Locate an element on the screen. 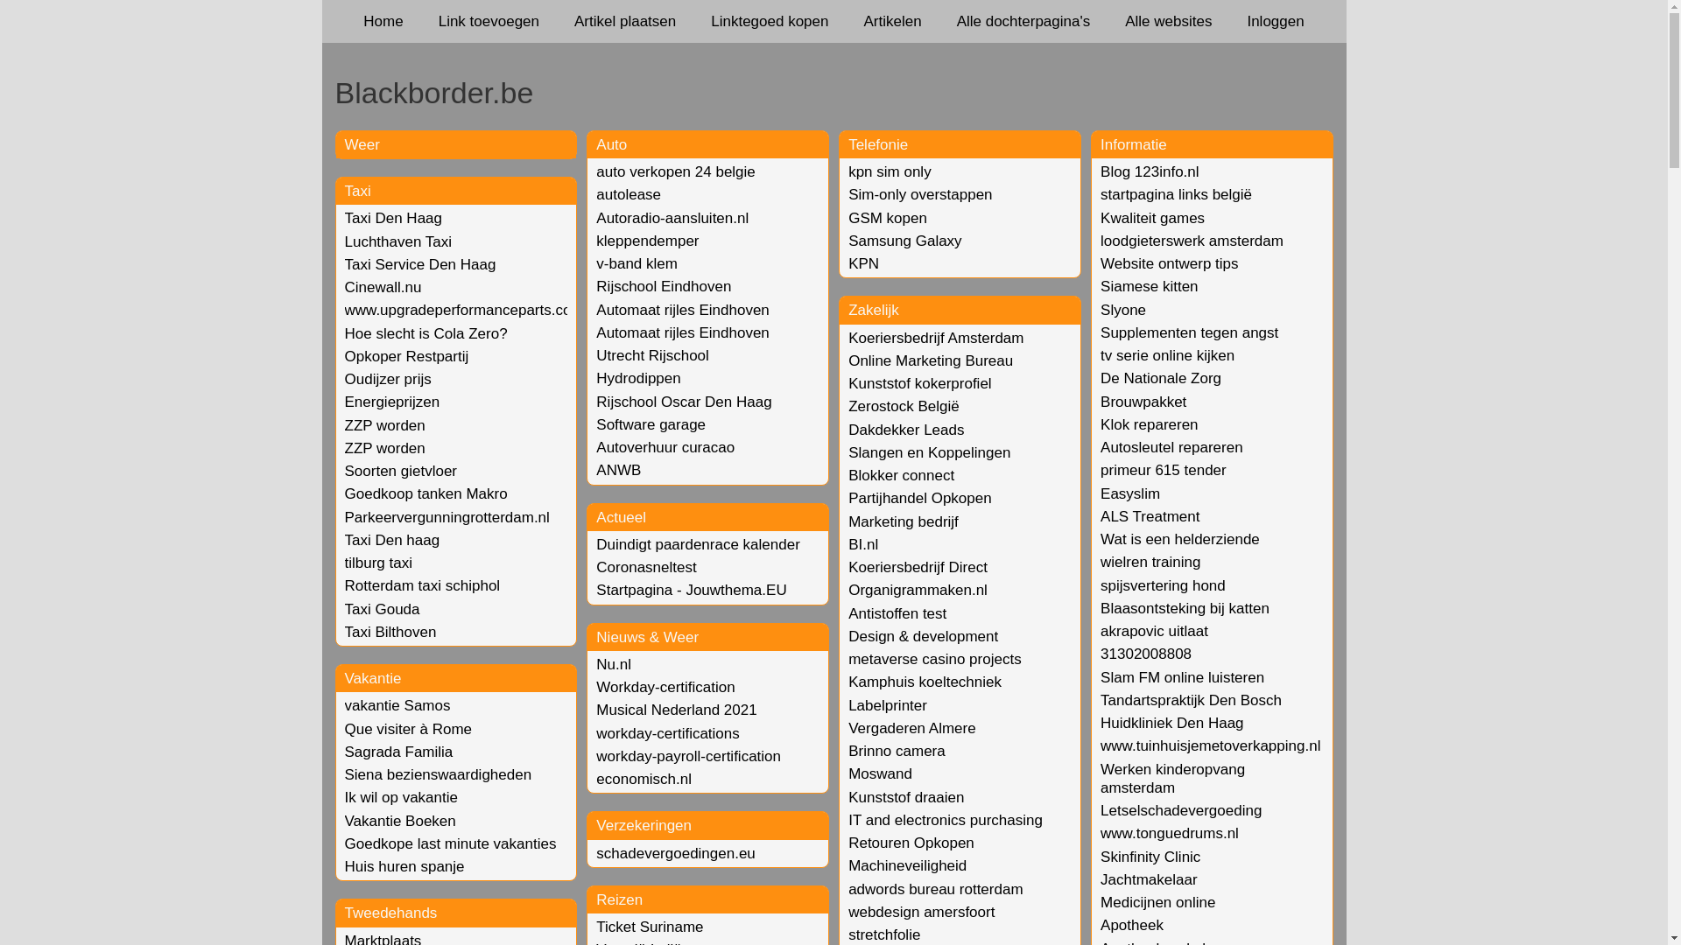  Huidkliniek Den Haag is located at coordinates (1171, 723).